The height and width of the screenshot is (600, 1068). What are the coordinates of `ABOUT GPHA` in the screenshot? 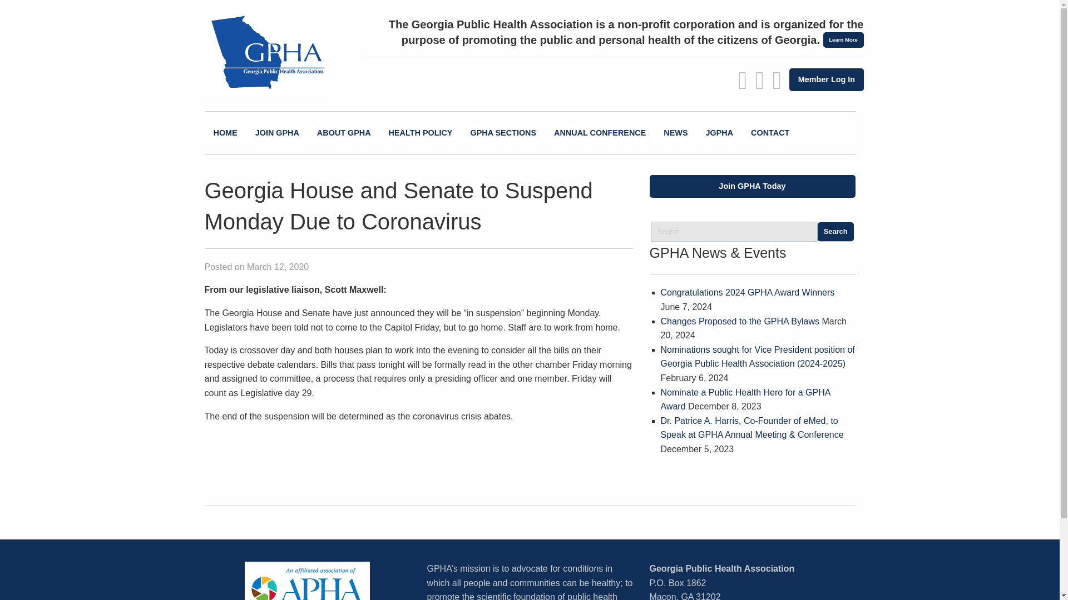 It's located at (344, 133).